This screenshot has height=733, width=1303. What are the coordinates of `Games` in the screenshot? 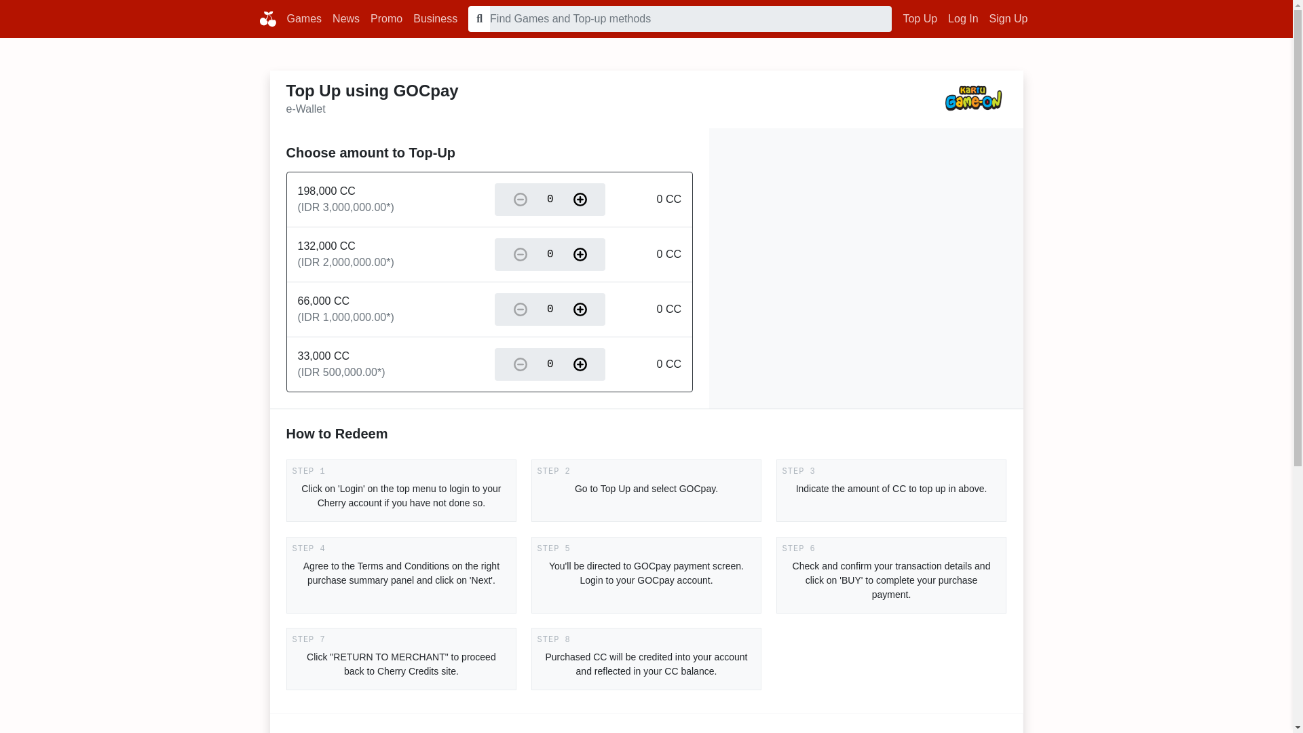 It's located at (304, 18).